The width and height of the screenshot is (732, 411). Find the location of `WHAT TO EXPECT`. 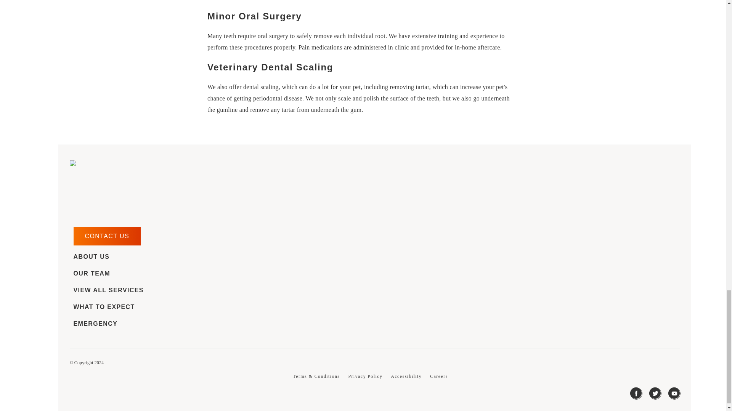

WHAT TO EXPECT is located at coordinates (104, 307).